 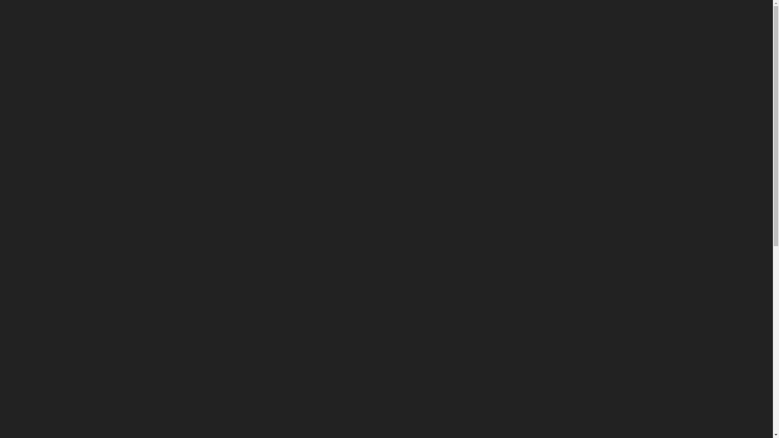 I want to click on Kontakt, so click(x=134, y=56).